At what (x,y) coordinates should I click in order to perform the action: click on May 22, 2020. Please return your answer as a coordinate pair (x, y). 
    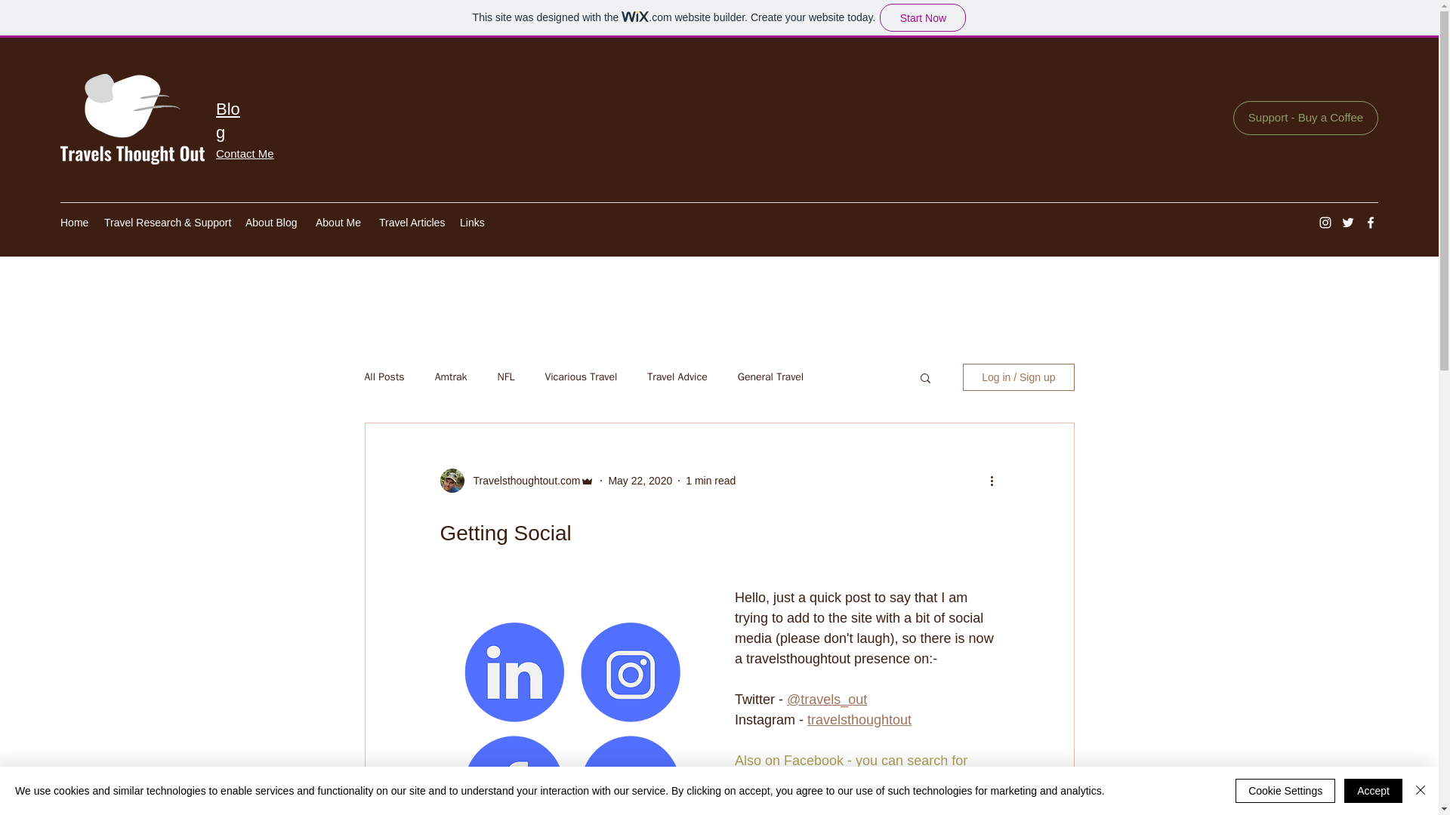
    Looking at the image, I should click on (640, 480).